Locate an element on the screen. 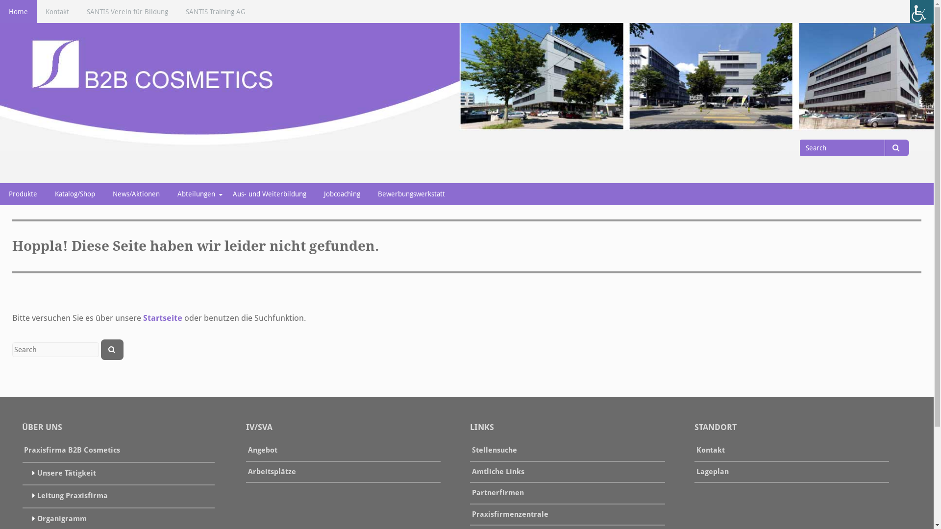 The image size is (941, 529). Stellensuche is located at coordinates (495, 451).